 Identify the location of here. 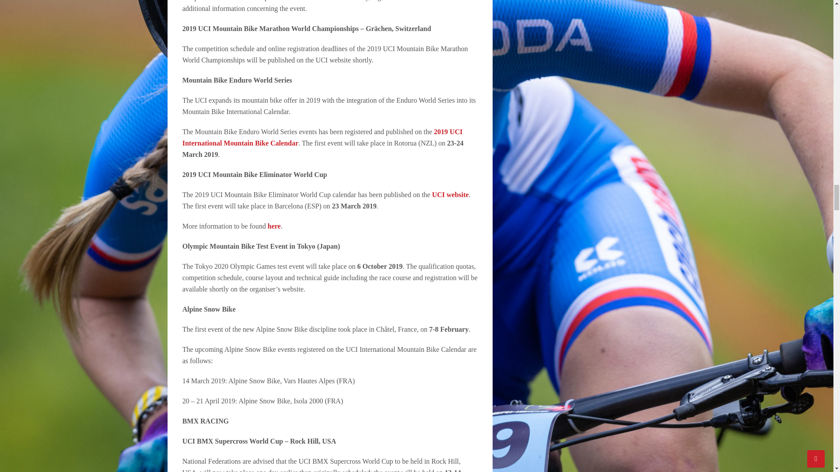
(274, 226).